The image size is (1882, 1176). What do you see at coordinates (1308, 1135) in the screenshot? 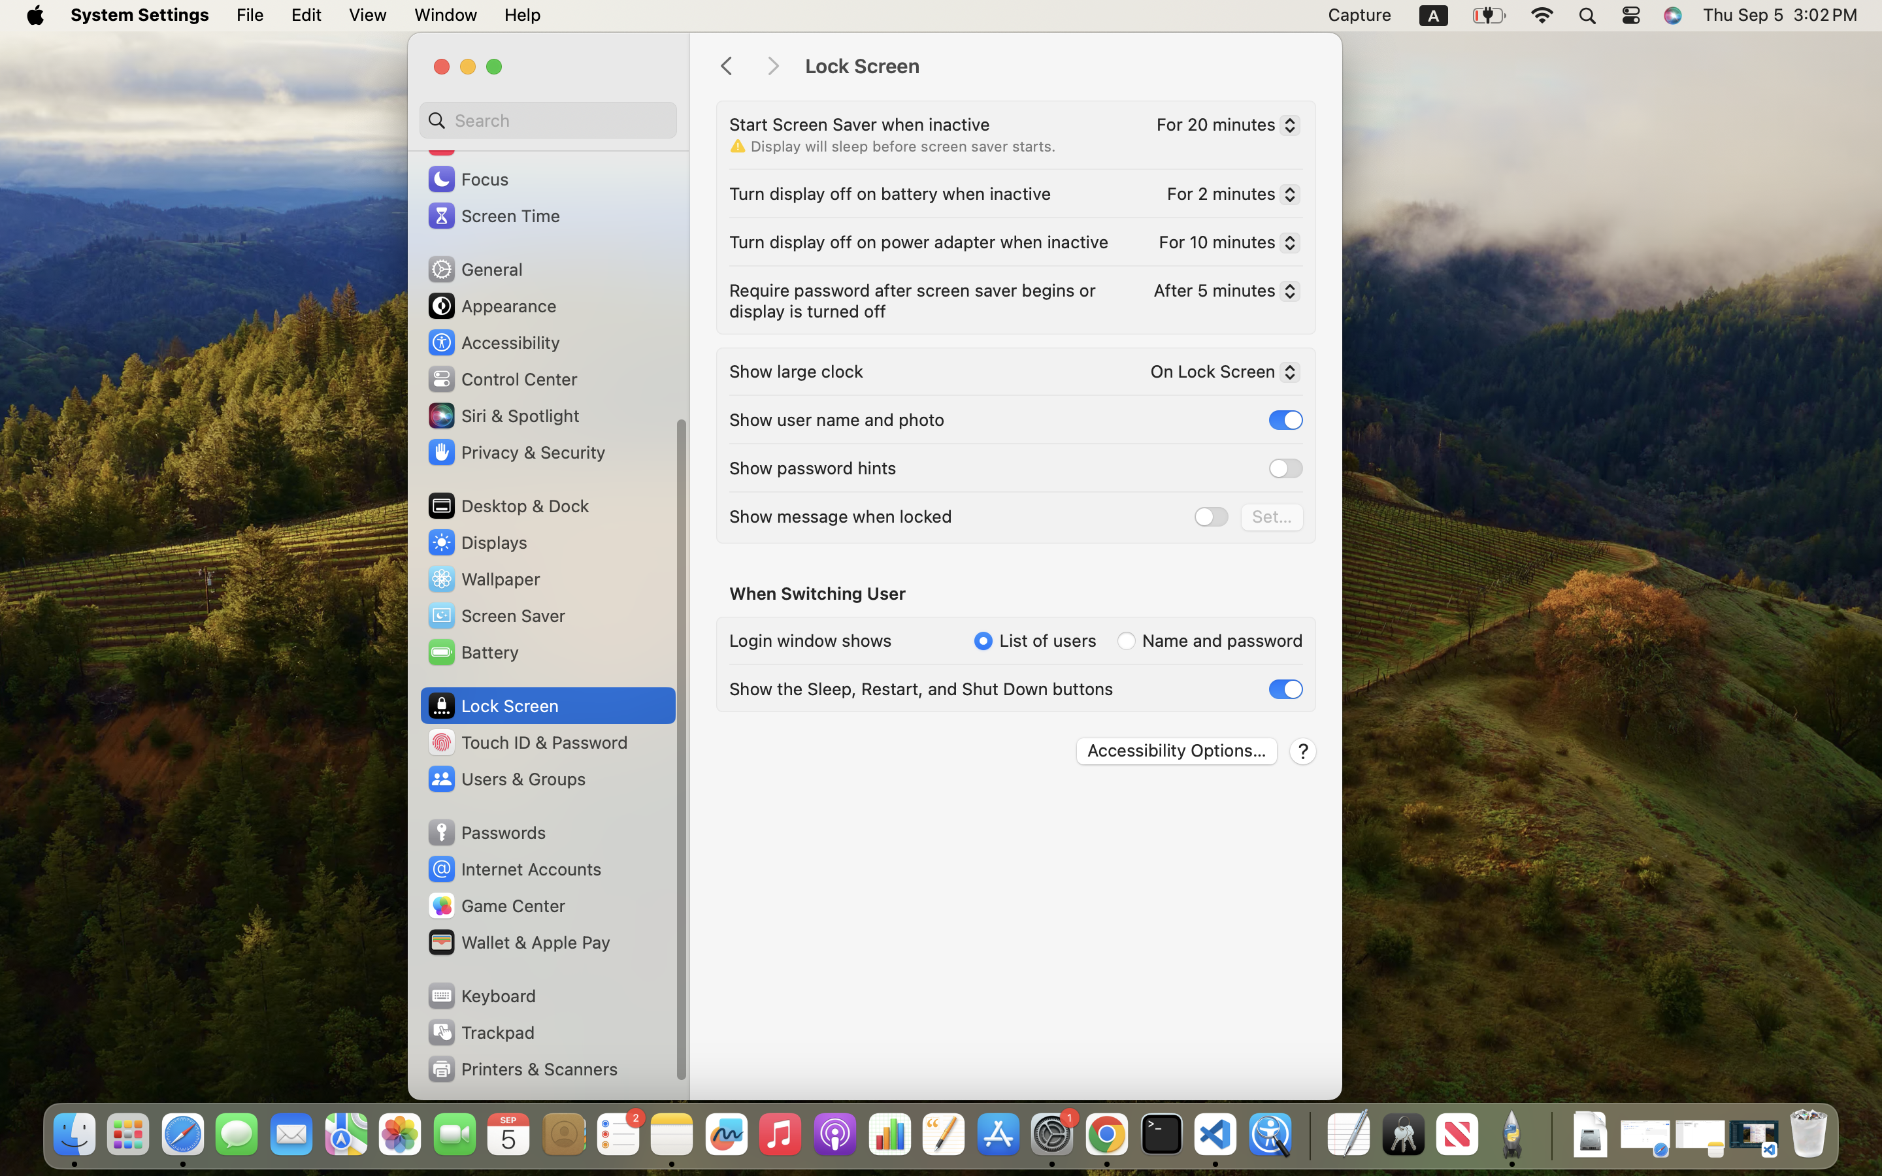
I see `0.4285714328289032` at bounding box center [1308, 1135].